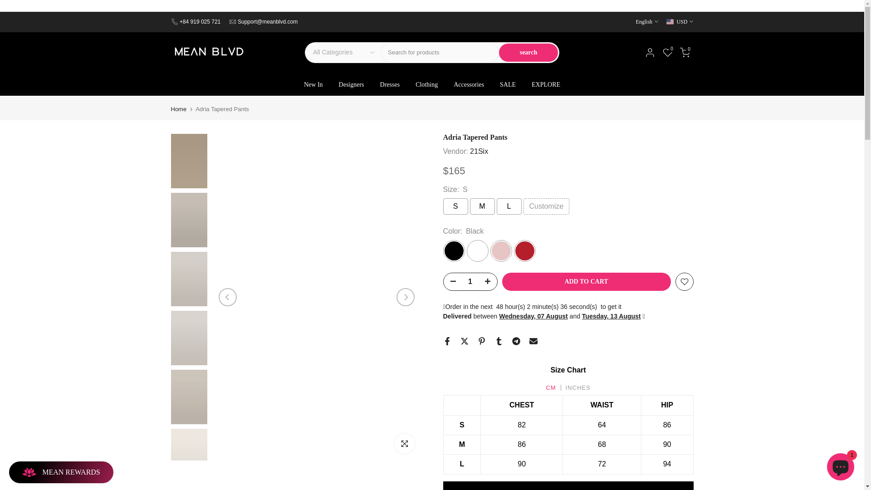  I want to click on 1, so click(470, 281).